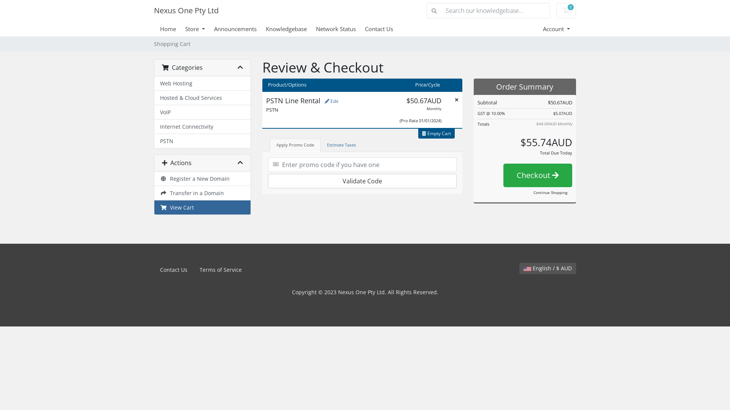  Describe the element at coordinates (551, 193) in the screenshot. I see `Continue Shopping` at that location.